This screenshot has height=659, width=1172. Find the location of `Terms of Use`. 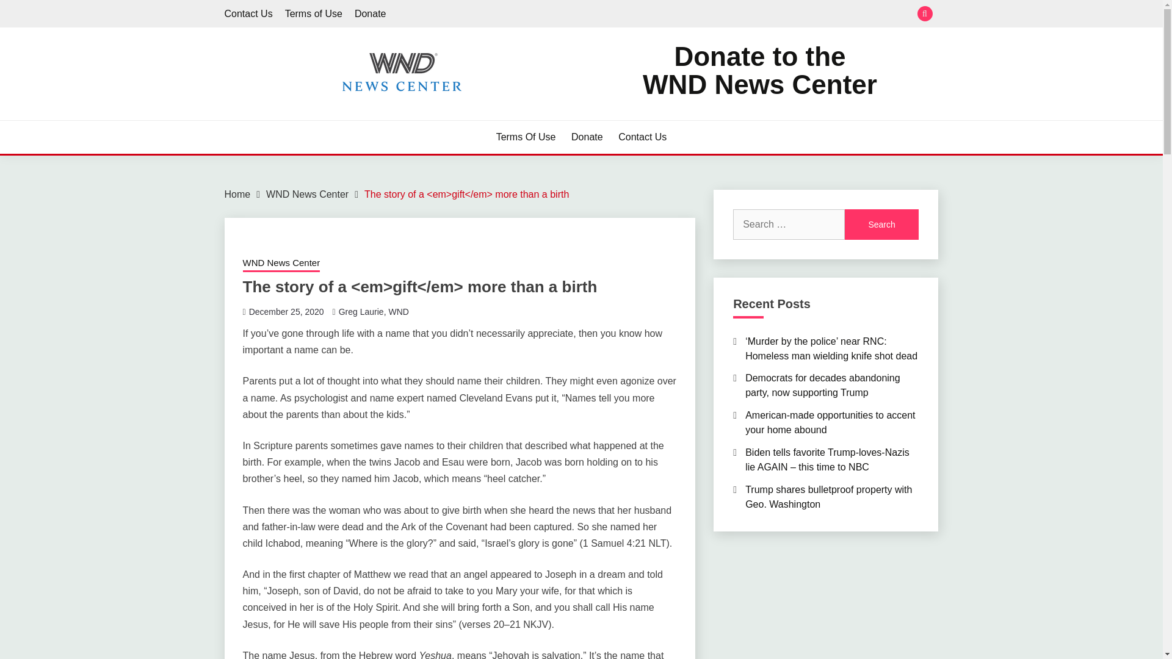

Terms of Use is located at coordinates (374, 312).